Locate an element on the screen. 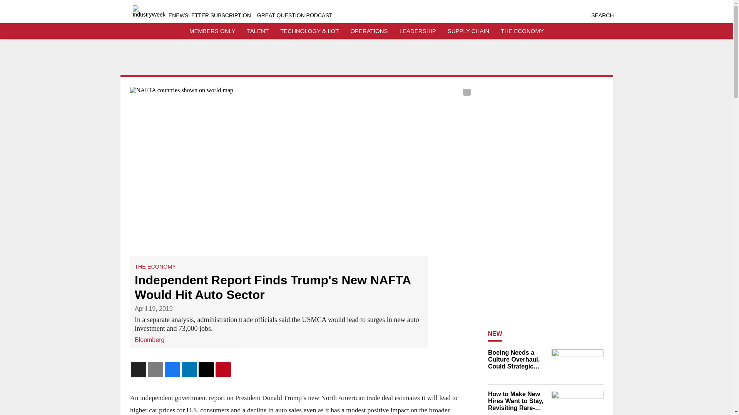 The height and width of the screenshot is (415, 739). MEMBERS ONLY is located at coordinates (212, 31).